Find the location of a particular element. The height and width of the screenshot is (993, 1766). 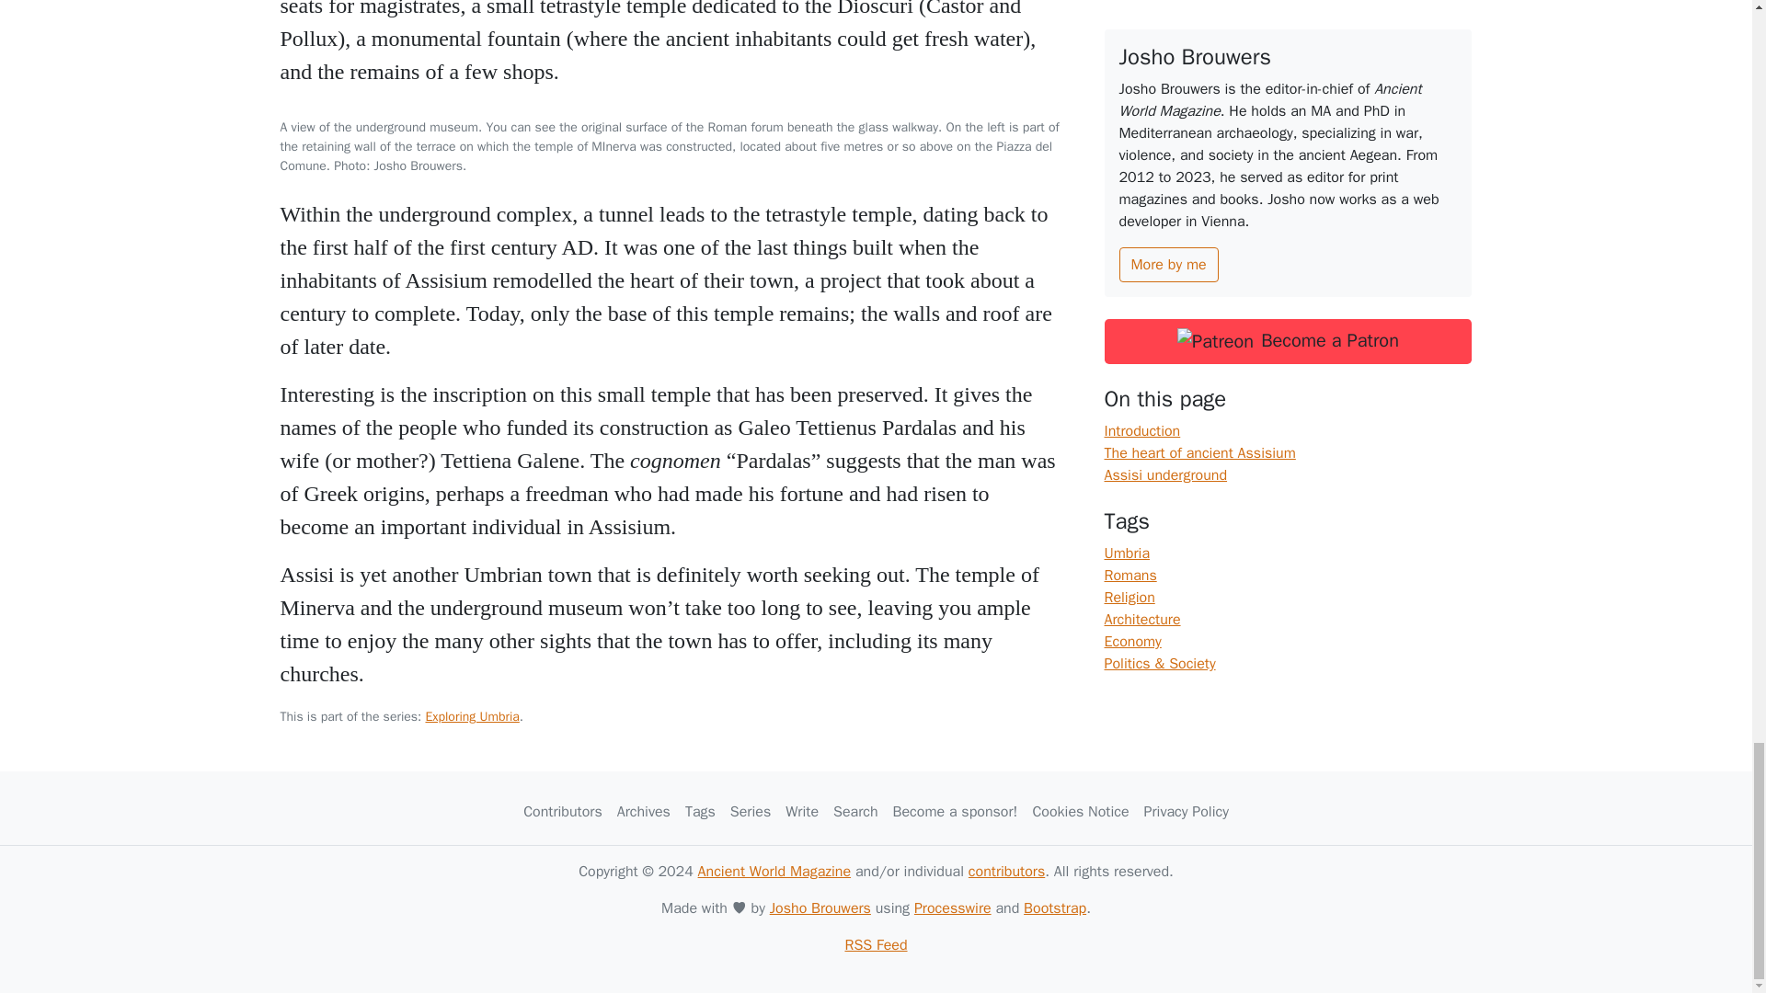

Josho Brouwers is located at coordinates (820, 908).